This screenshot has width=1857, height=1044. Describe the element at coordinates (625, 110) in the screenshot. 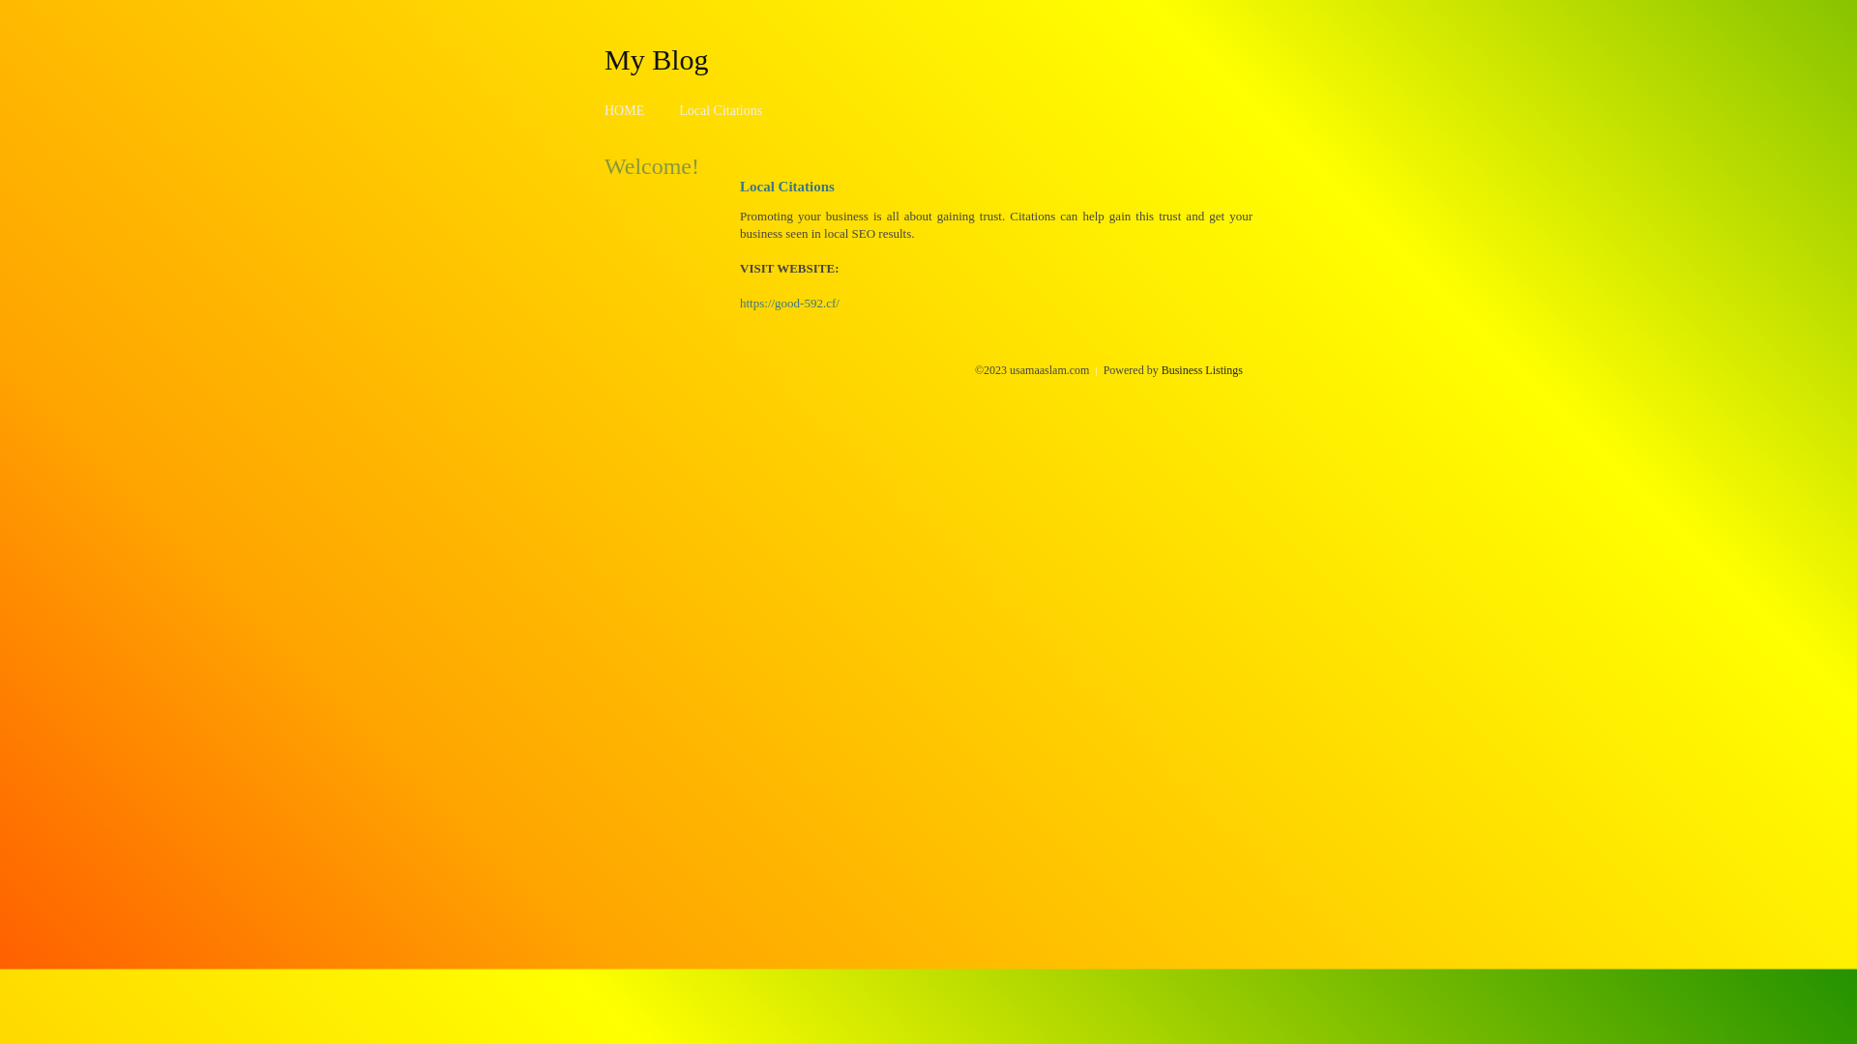

I see `HOME` at that location.